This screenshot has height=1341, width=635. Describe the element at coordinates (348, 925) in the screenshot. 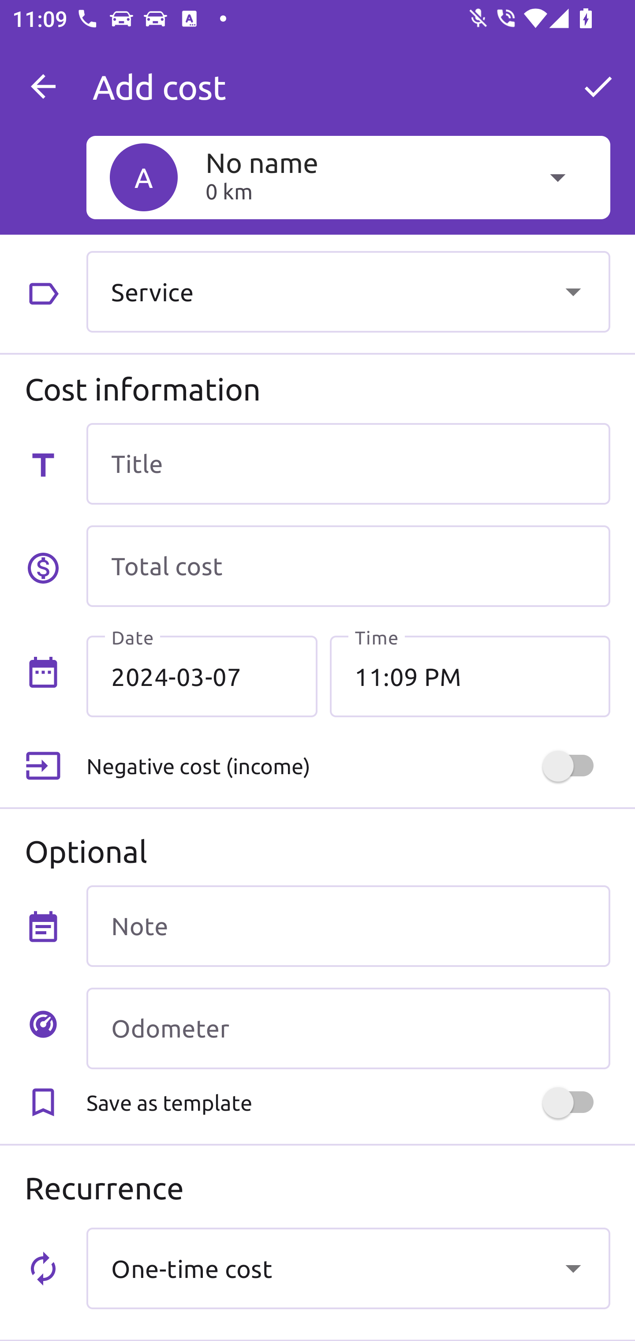

I see `Note` at that location.